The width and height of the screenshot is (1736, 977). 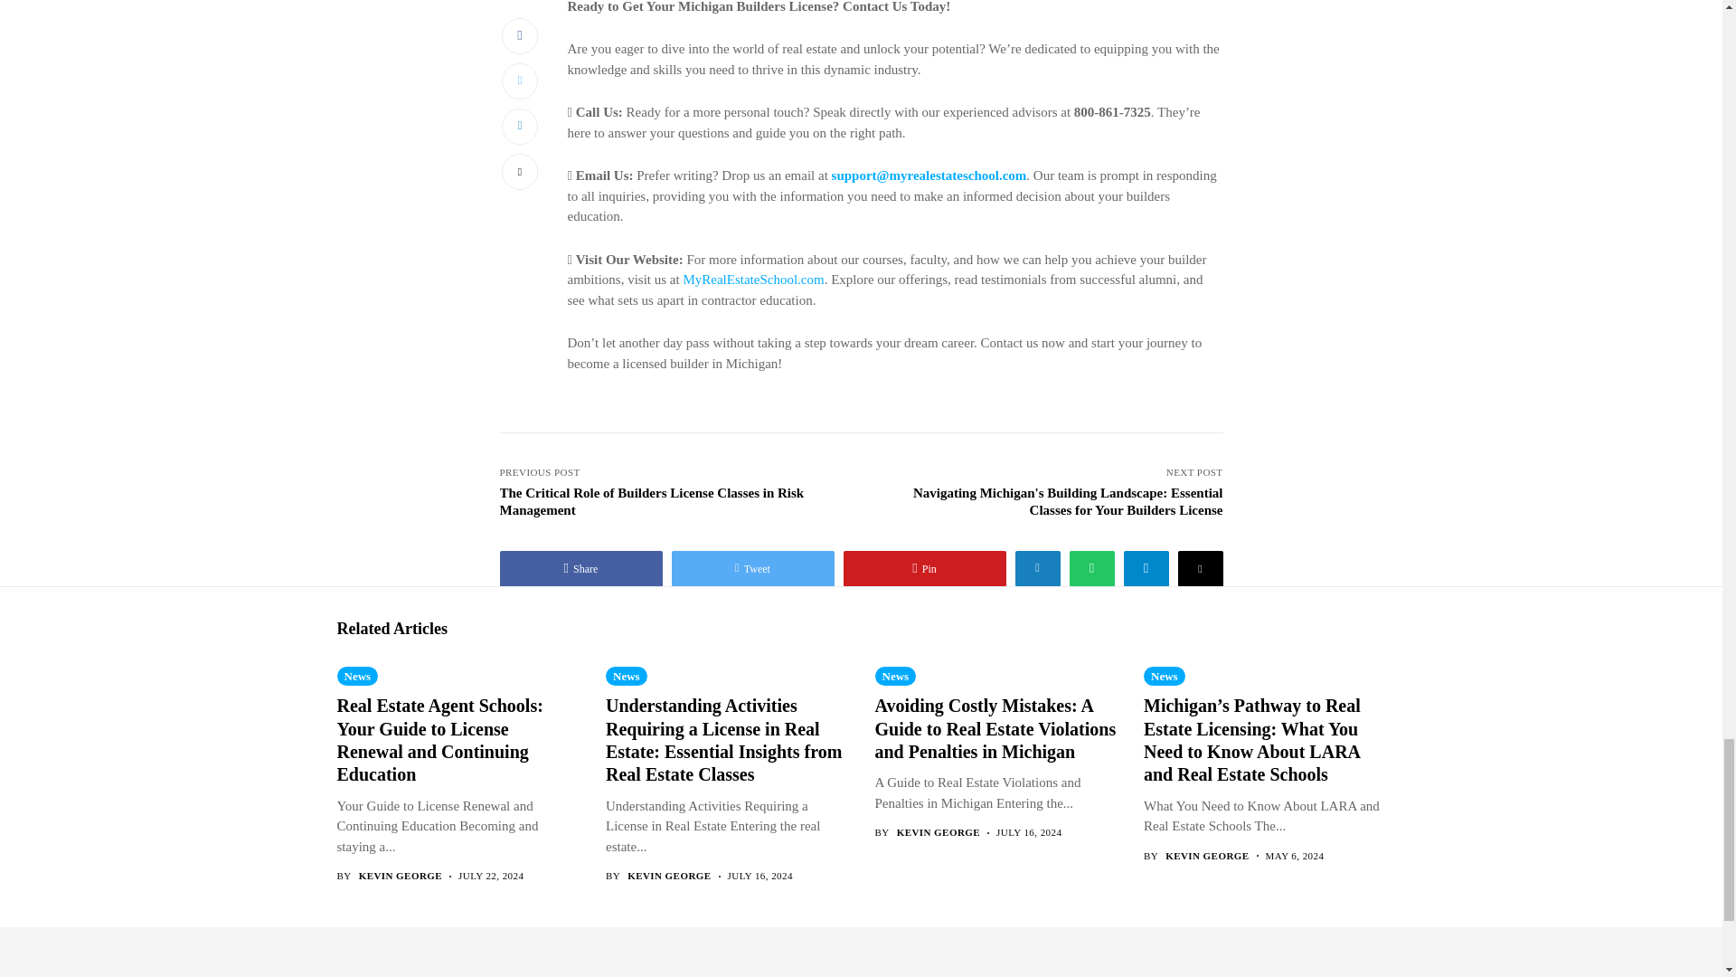 I want to click on Posts by Kevin George, so click(x=1206, y=856).